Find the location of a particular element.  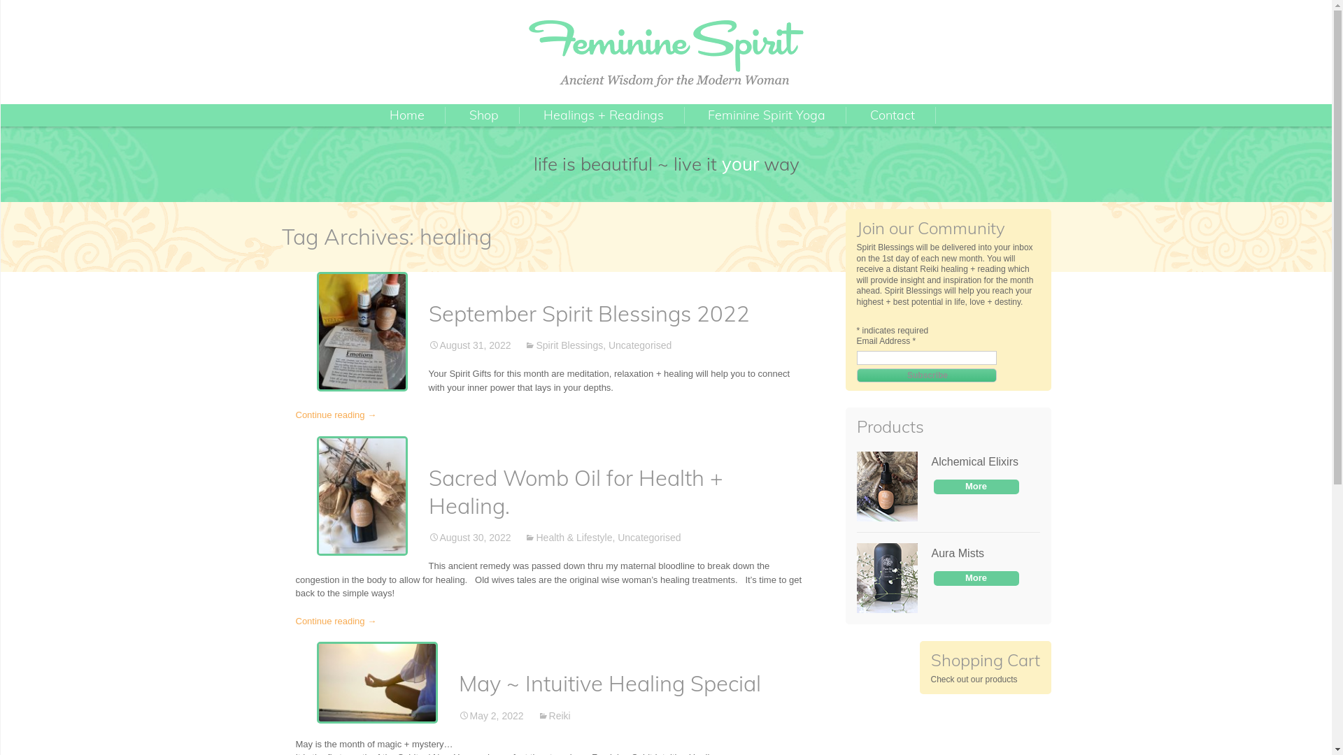

Shop is located at coordinates (484, 115).